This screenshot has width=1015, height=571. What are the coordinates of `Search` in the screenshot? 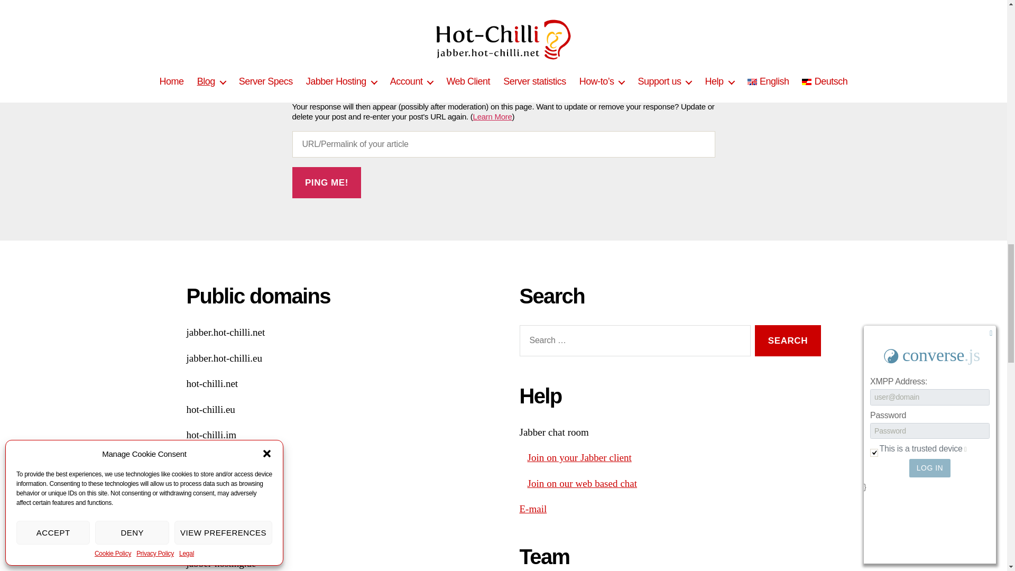 It's located at (788, 340).